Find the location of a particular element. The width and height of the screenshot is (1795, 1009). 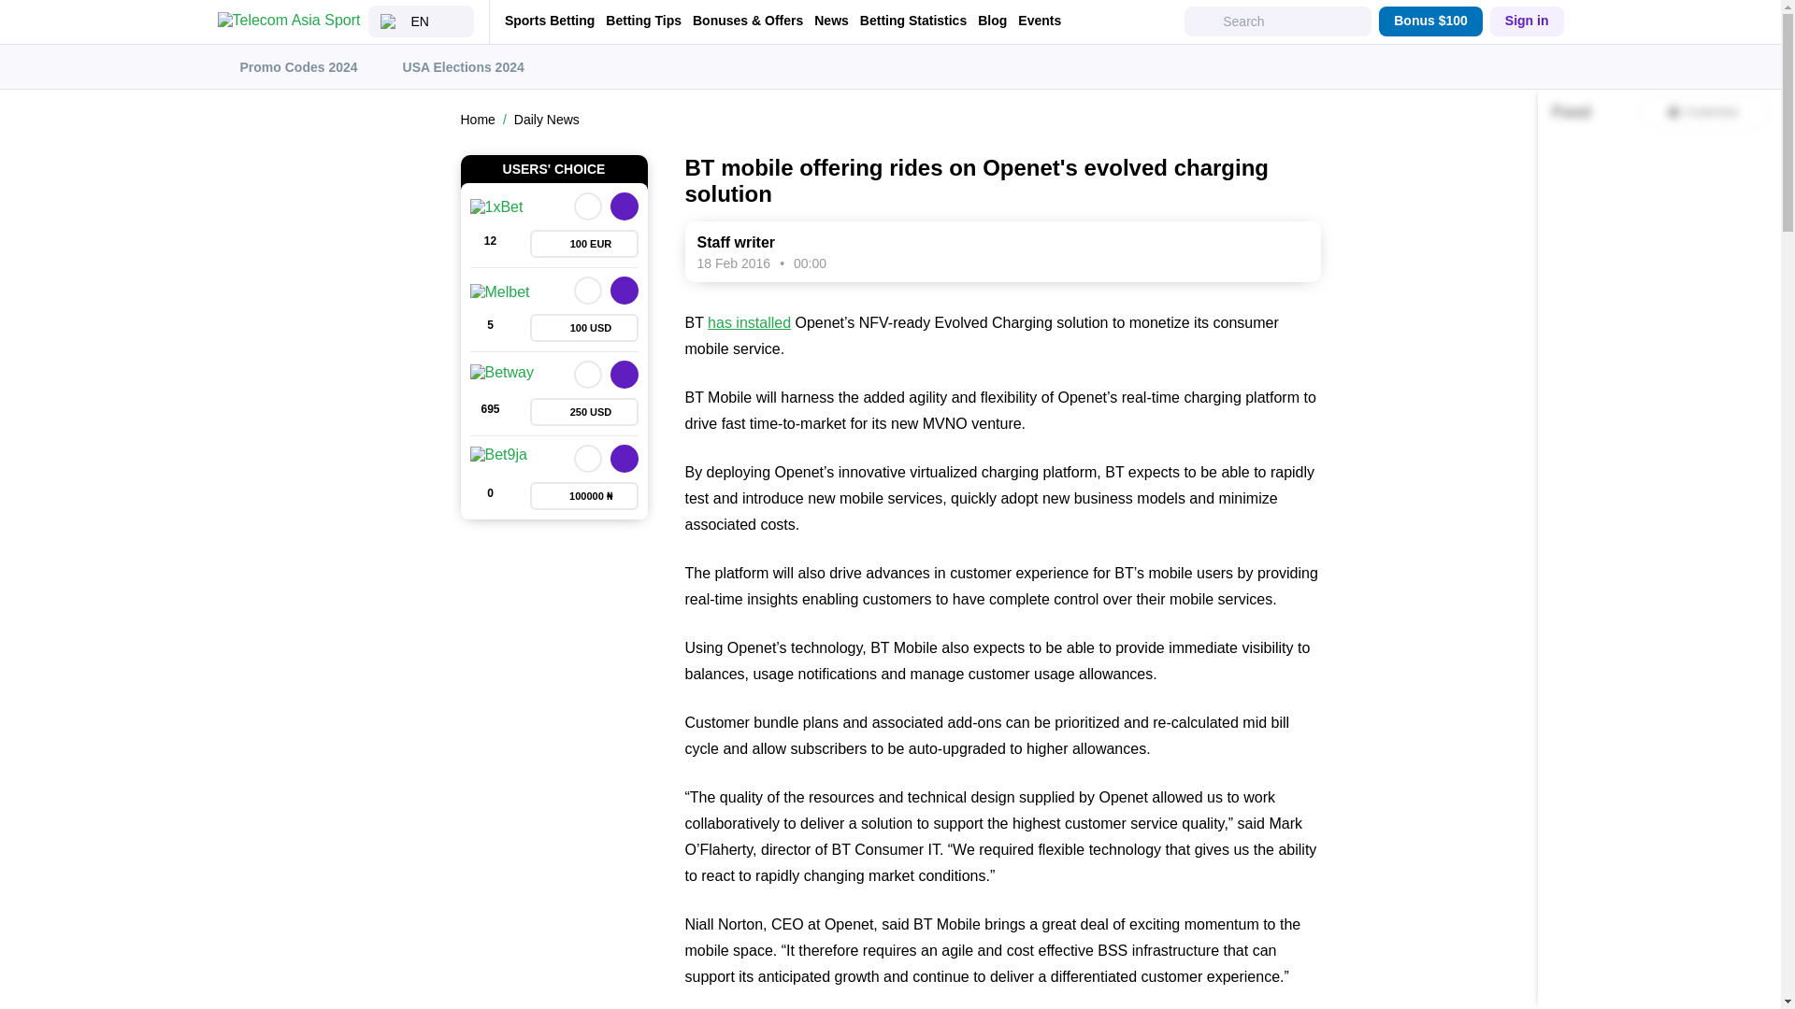

EN is located at coordinates (421, 21).